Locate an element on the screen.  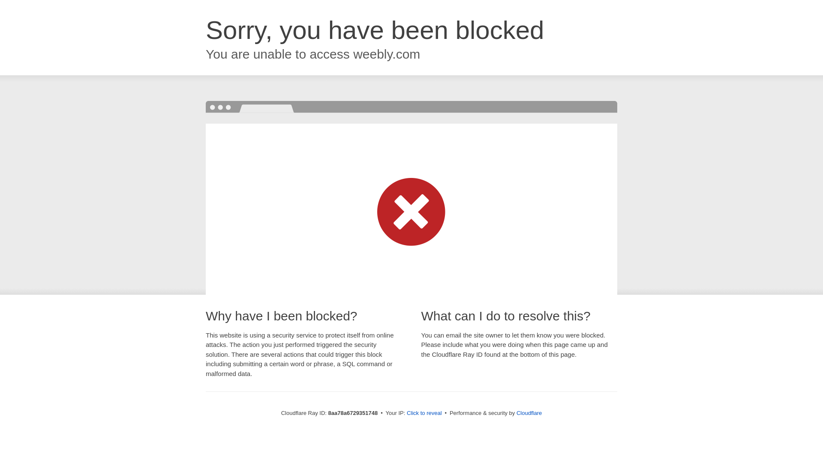
Click to reveal is located at coordinates (424, 413).